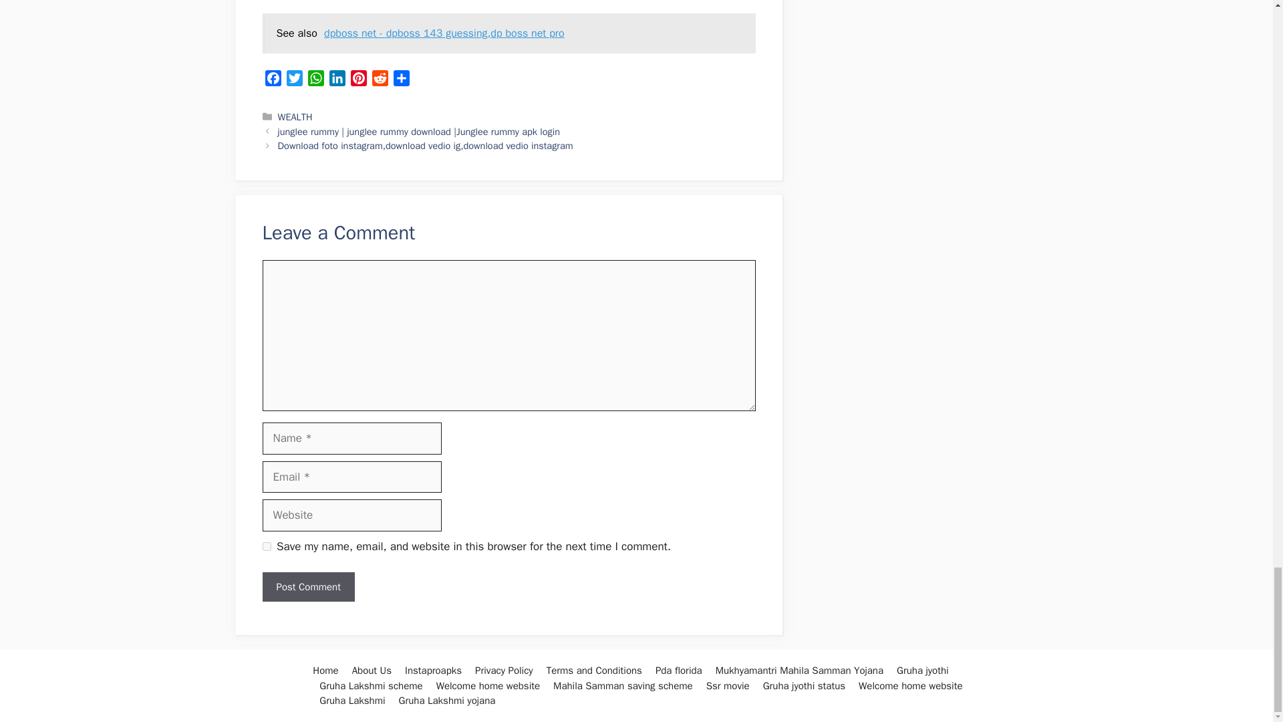  What do you see at coordinates (315, 80) in the screenshot?
I see `WhatsApp` at bounding box center [315, 80].